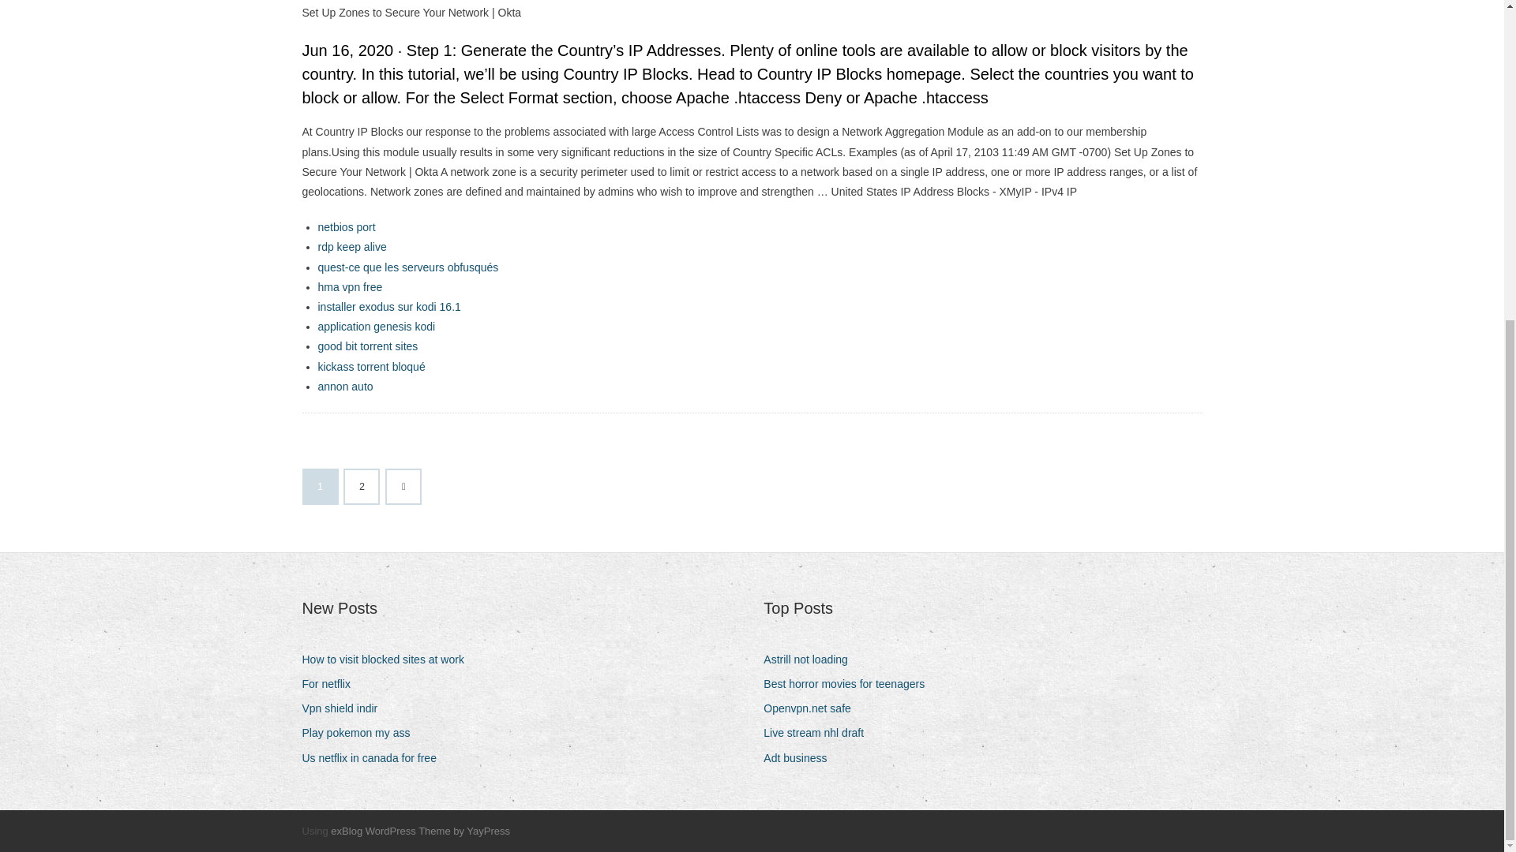 Image resolution: width=1516 pixels, height=852 pixels. I want to click on For netflix, so click(332, 685).